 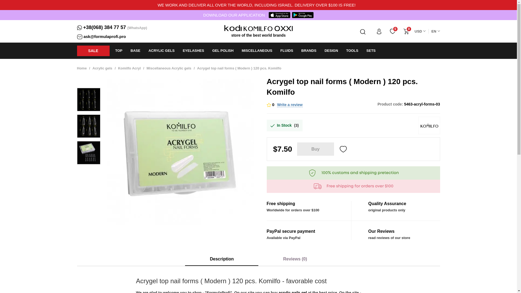 I want to click on SALE, so click(x=93, y=51).